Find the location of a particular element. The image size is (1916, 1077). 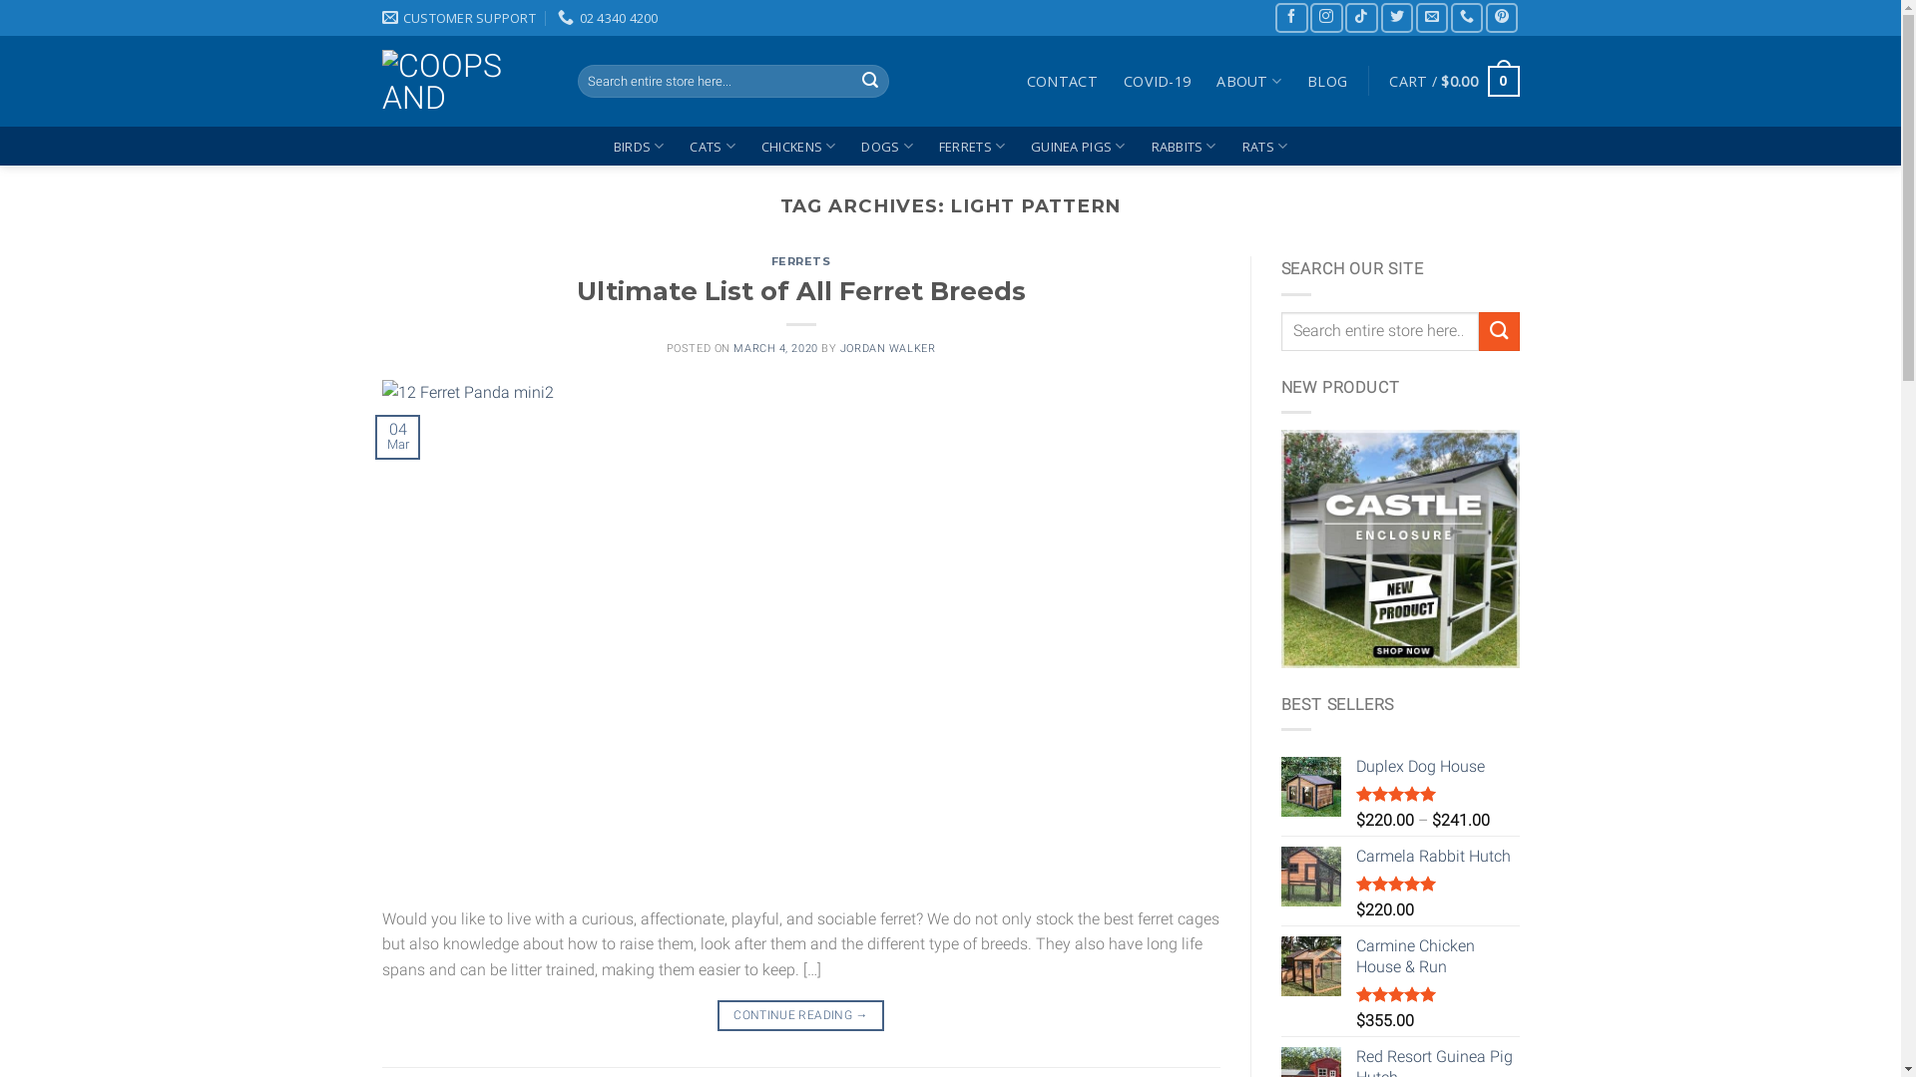

Follow on TikTok is located at coordinates (1361, 18).